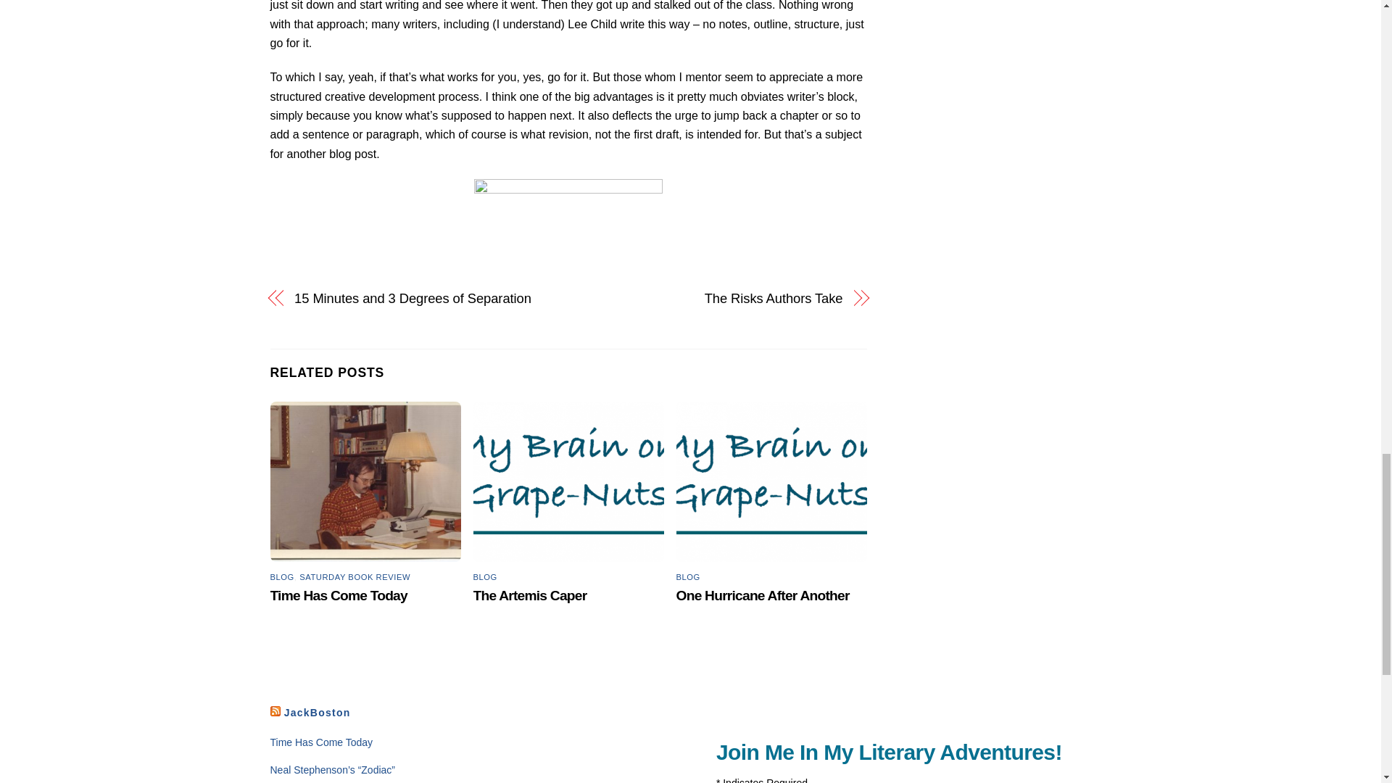 This screenshot has width=1392, height=783. I want to click on BLOG, so click(688, 577).